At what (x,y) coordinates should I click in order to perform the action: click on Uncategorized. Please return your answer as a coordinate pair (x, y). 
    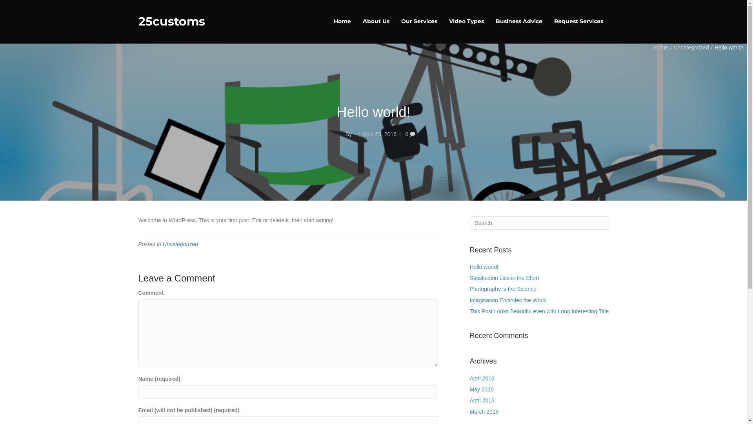
    Looking at the image, I should click on (180, 244).